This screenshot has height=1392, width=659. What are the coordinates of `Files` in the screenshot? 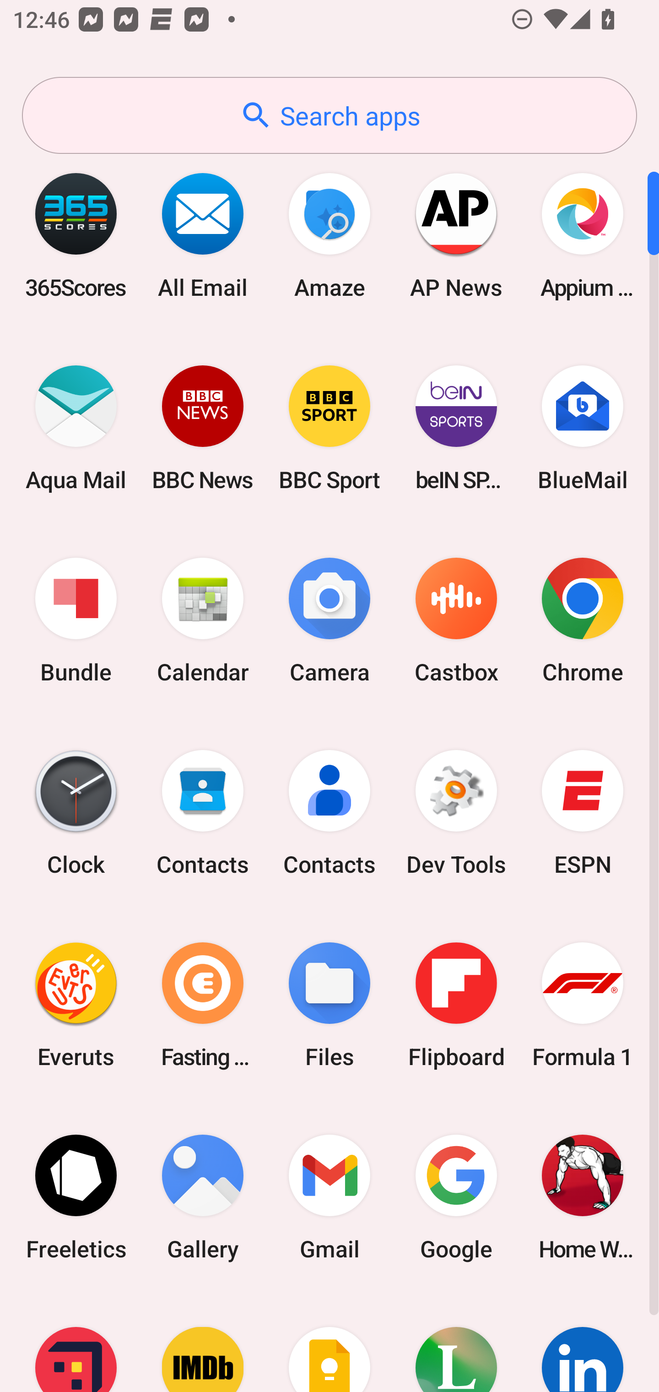 It's located at (329, 1005).